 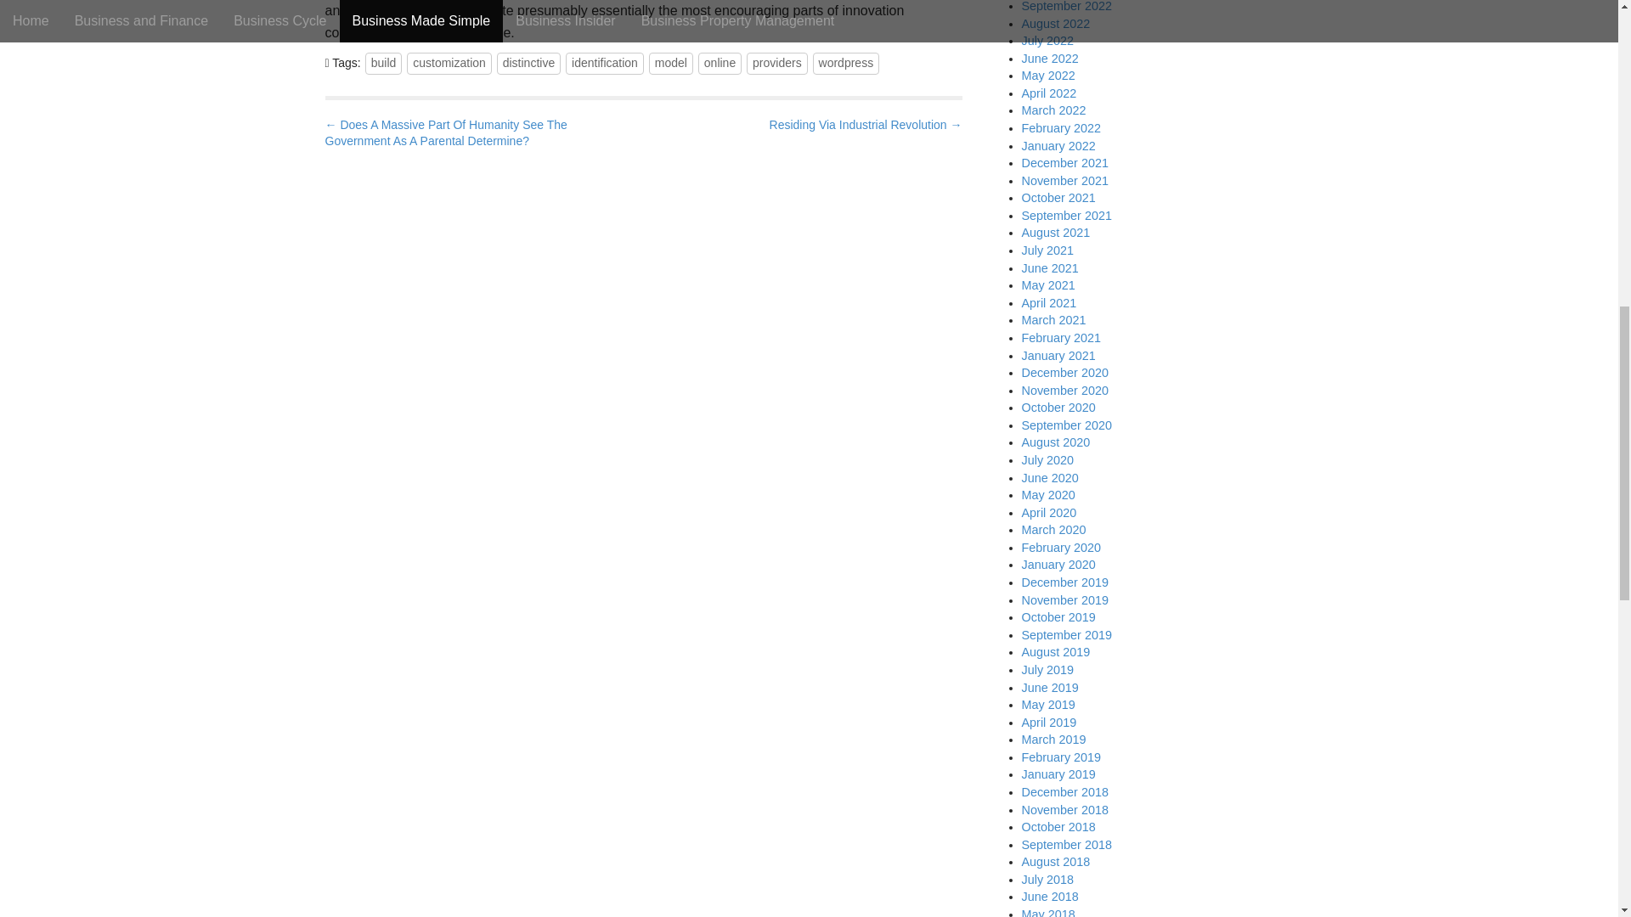 What do you see at coordinates (528, 63) in the screenshot?
I see `distinctive` at bounding box center [528, 63].